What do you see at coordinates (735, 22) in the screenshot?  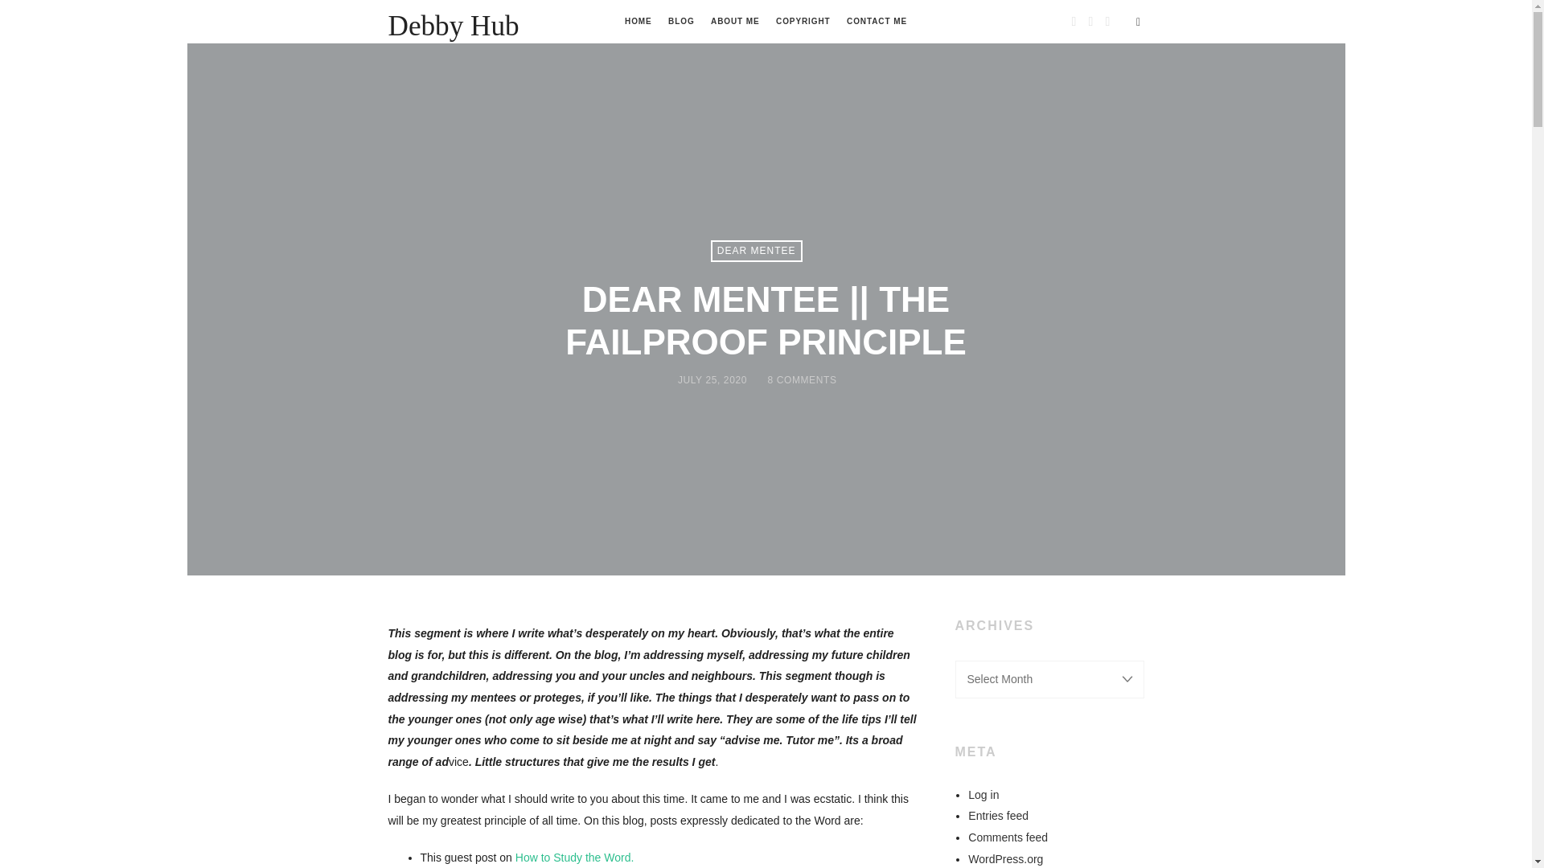 I see `ABOUT ME` at bounding box center [735, 22].